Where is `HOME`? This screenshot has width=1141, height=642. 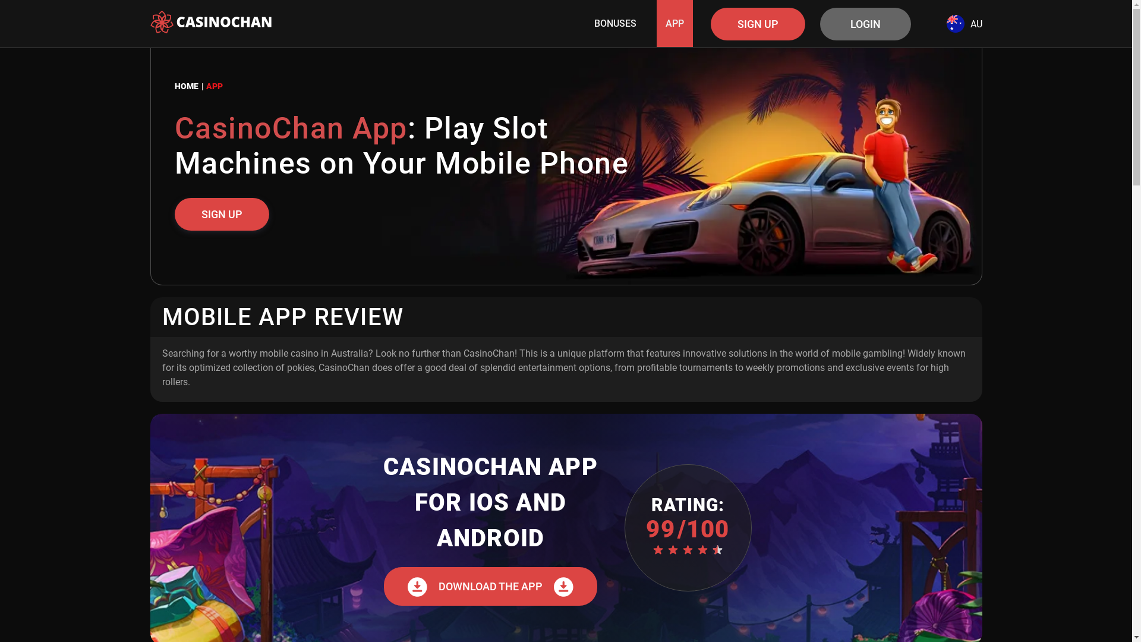 HOME is located at coordinates (190, 86).